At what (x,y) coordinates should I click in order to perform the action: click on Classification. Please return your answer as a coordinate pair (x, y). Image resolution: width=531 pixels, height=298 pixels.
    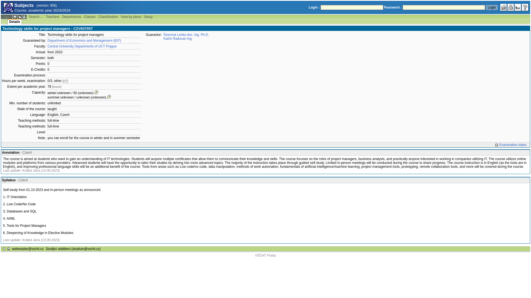
    Looking at the image, I should click on (108, 17).